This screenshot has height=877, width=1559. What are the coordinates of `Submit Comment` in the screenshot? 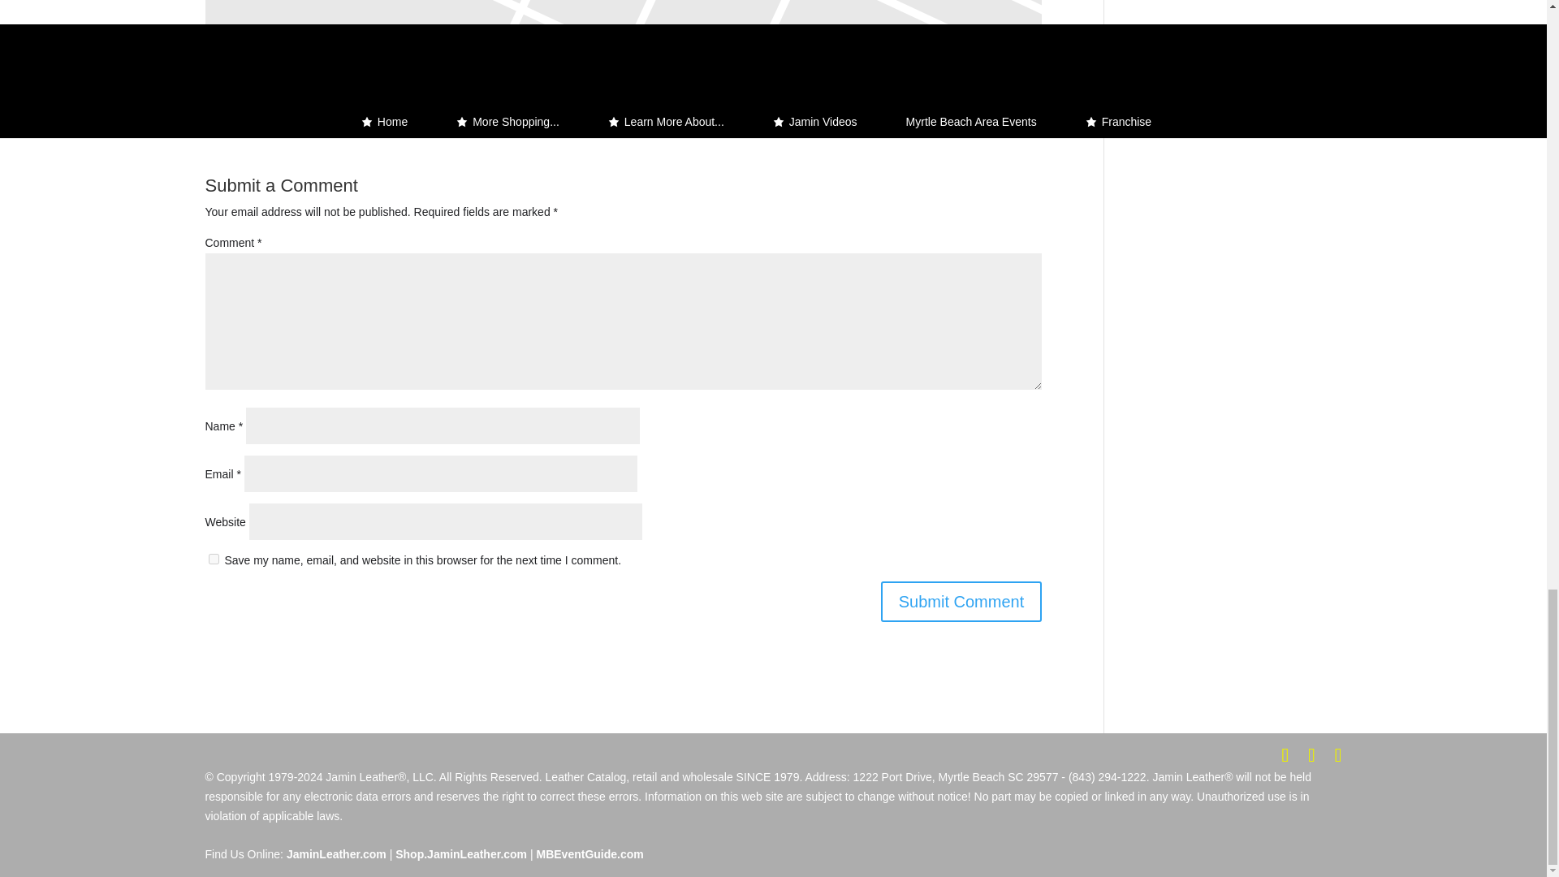 It's located at (961, 601).